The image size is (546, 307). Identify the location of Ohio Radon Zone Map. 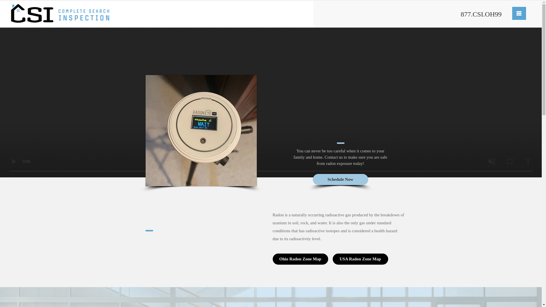
(300, 259).